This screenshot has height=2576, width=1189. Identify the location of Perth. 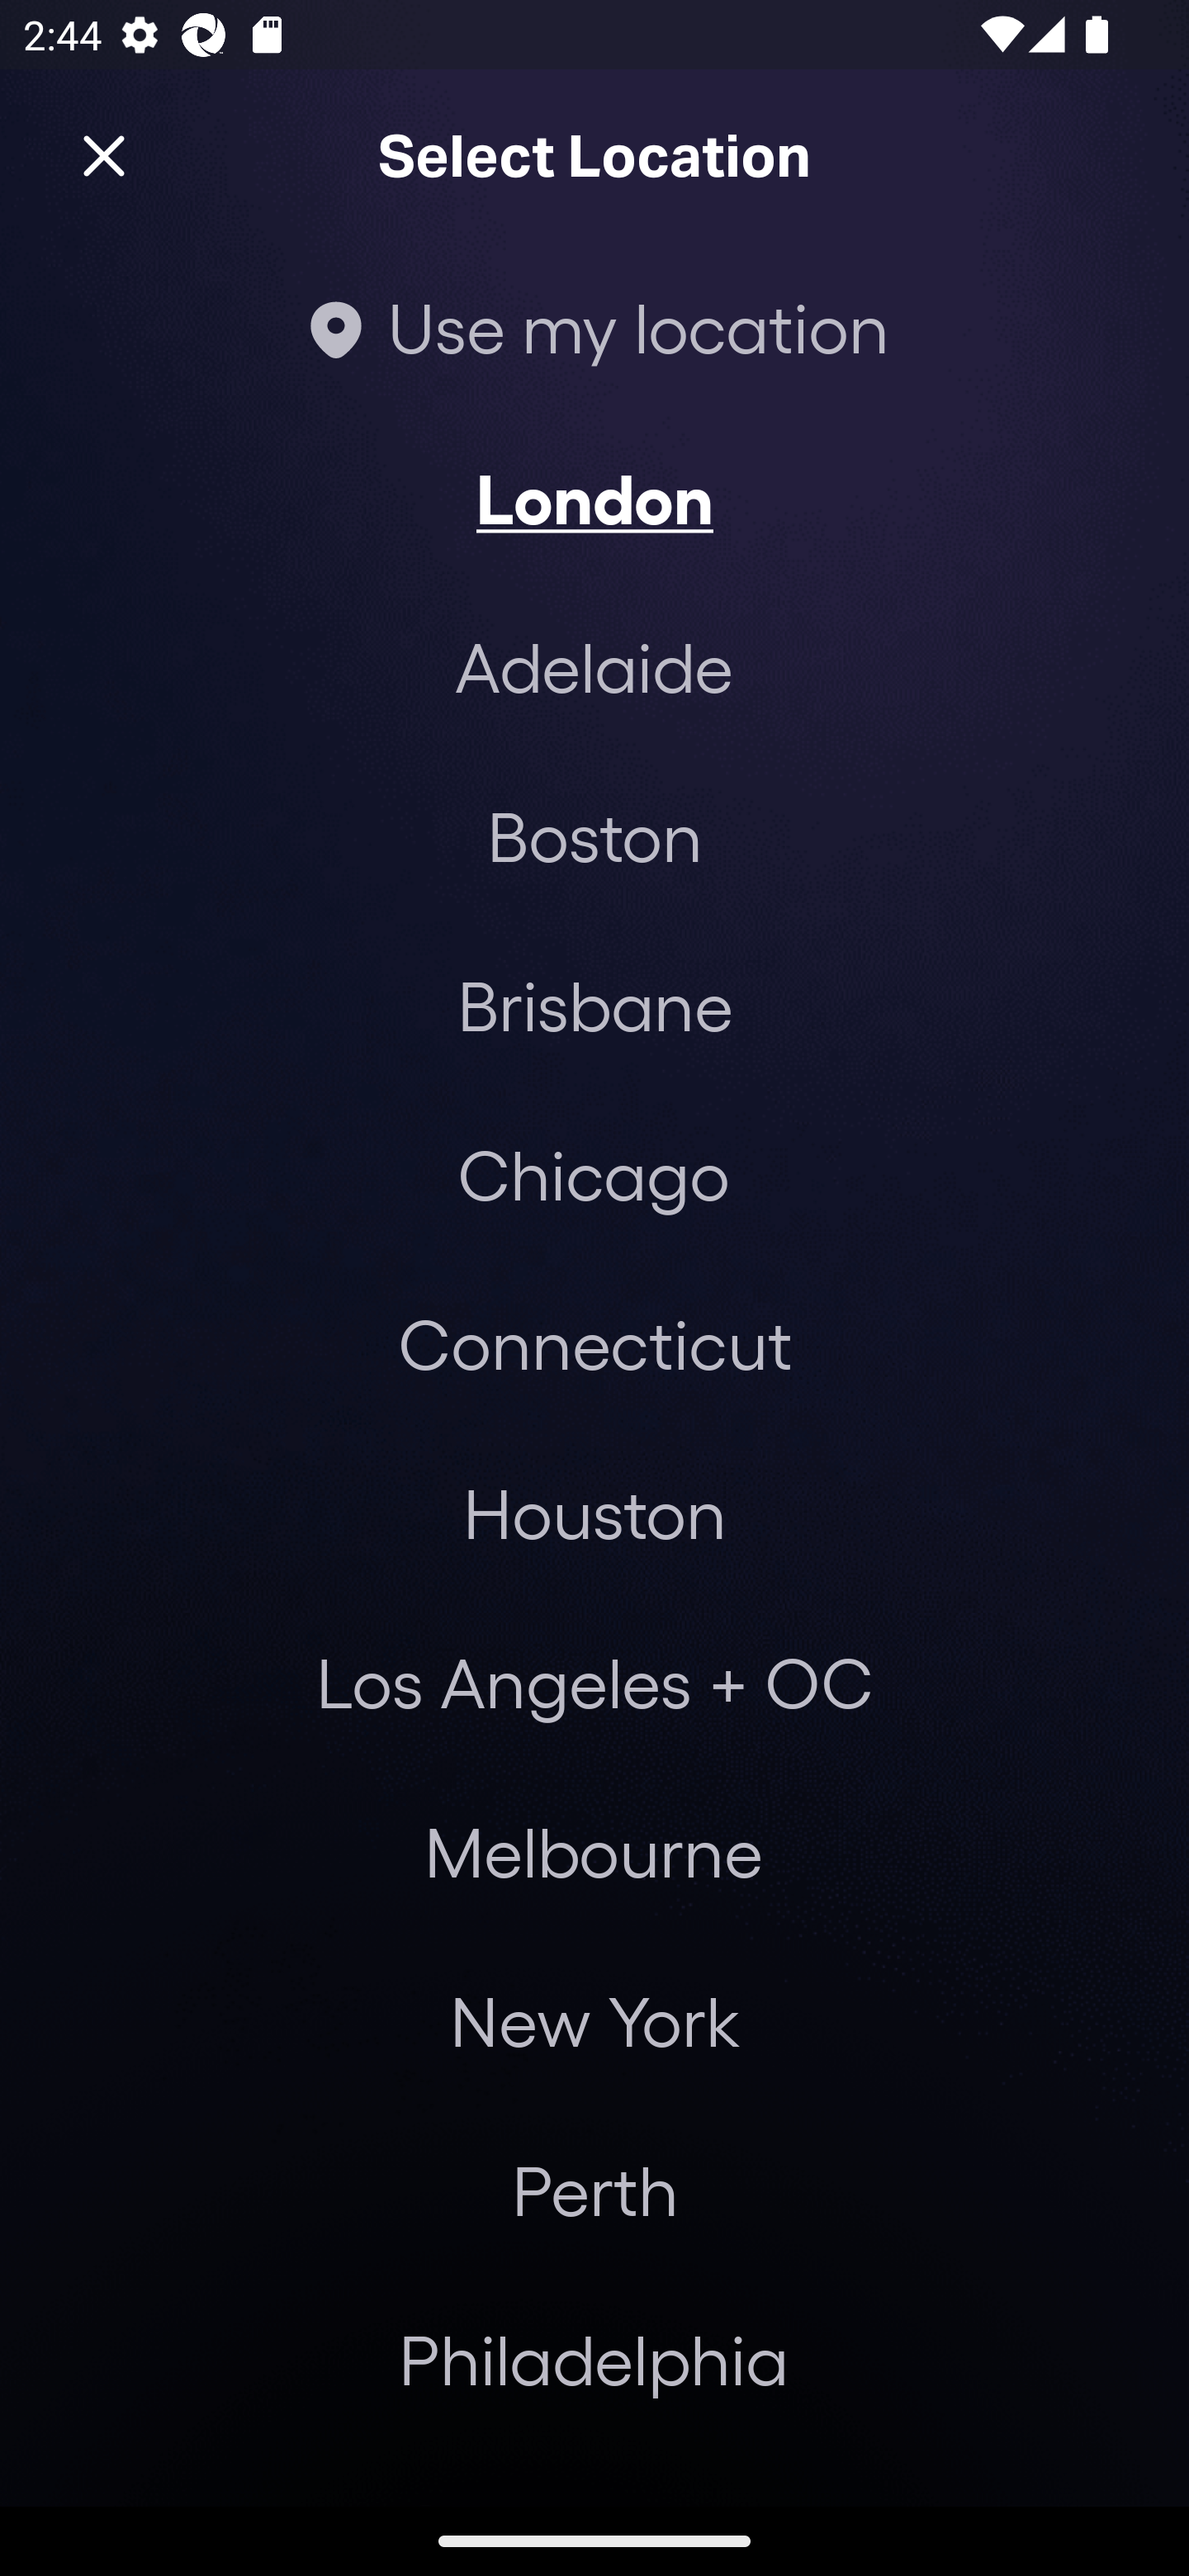
(594, 2190).